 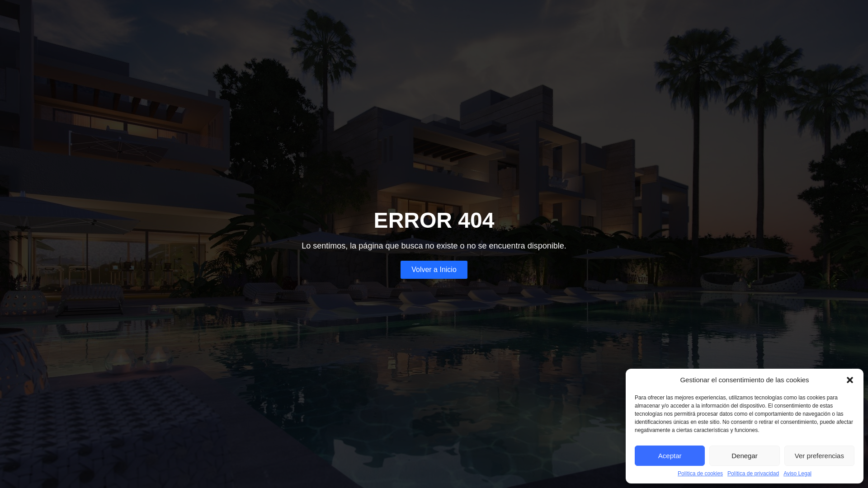 I want to click on Denegar, so click(x=744, y=455).